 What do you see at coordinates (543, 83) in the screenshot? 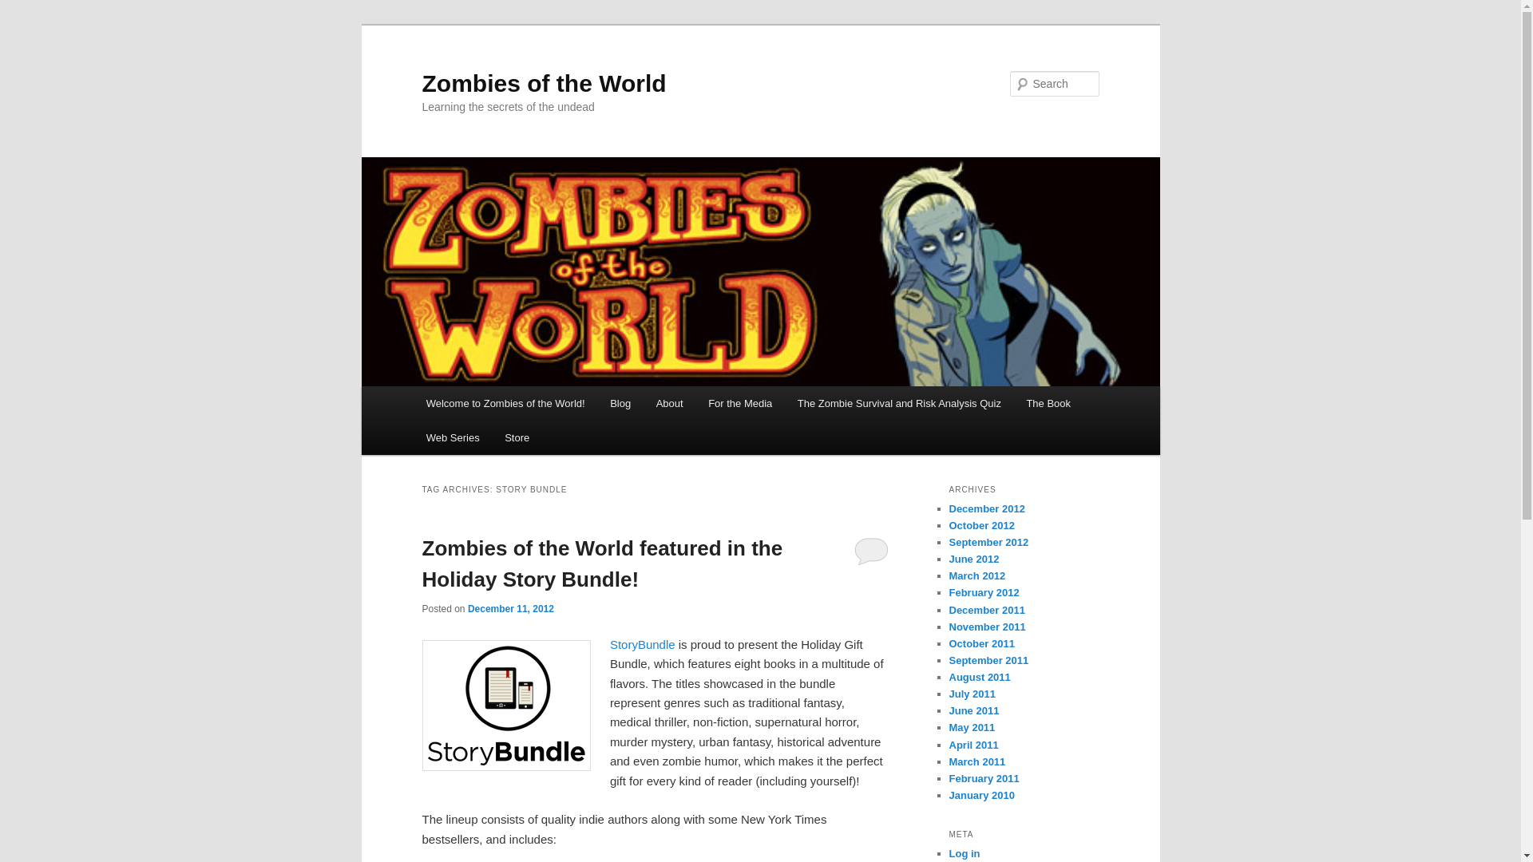
I see `Zombies of the World` at bounding box center [543, 83].